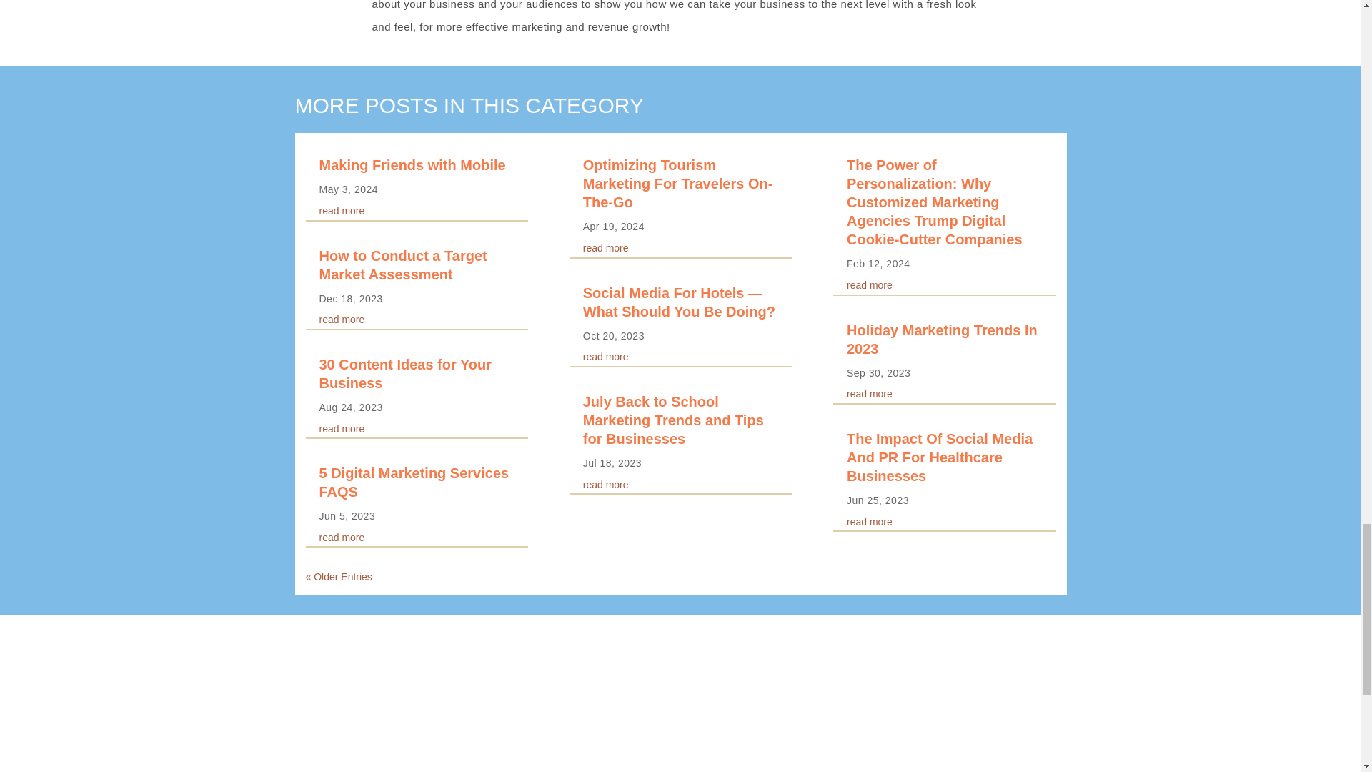 This screenshot has width=1372, height=772. What do you see at coordinates (413, 482) in the screenshot?
I see `5 Digital Marketing Services FAQS` at bounding box center [413, 482].